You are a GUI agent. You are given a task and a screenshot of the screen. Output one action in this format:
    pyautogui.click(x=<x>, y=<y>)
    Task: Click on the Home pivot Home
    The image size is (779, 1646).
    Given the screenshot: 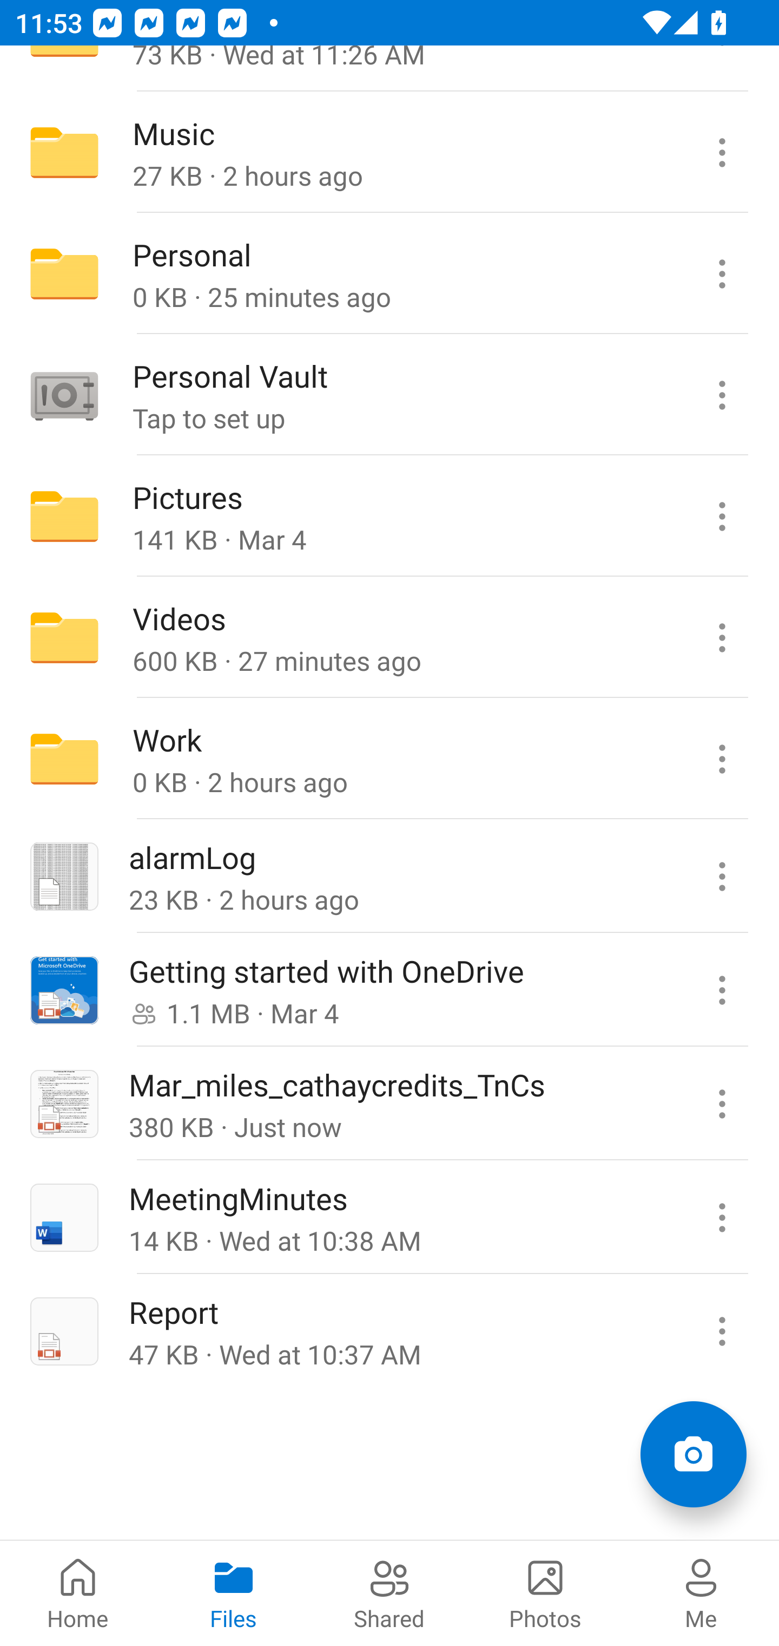 What is the action you would take?
    pyautogui.click(x=78, y=1593)
    